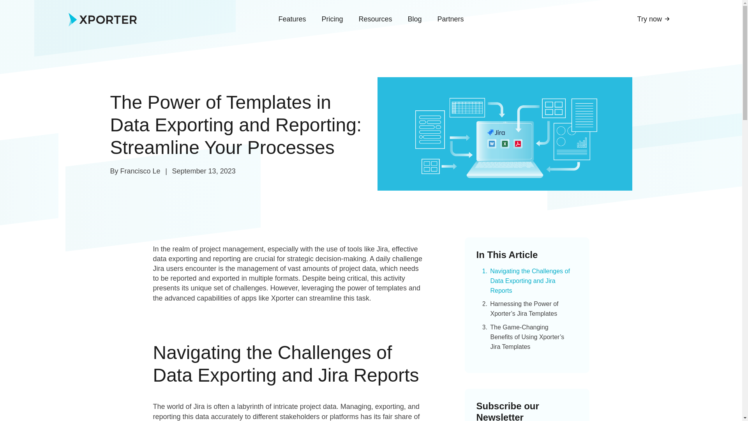 This screenshot has height=421, width=748. I want to click on Navigating the Challenges of Data Exporting and Jira Reports, so click(530, 281).